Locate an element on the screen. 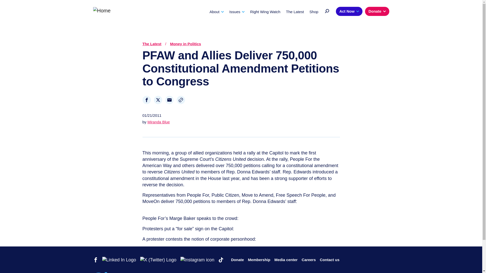  Home is located at coordinates (102, 10).